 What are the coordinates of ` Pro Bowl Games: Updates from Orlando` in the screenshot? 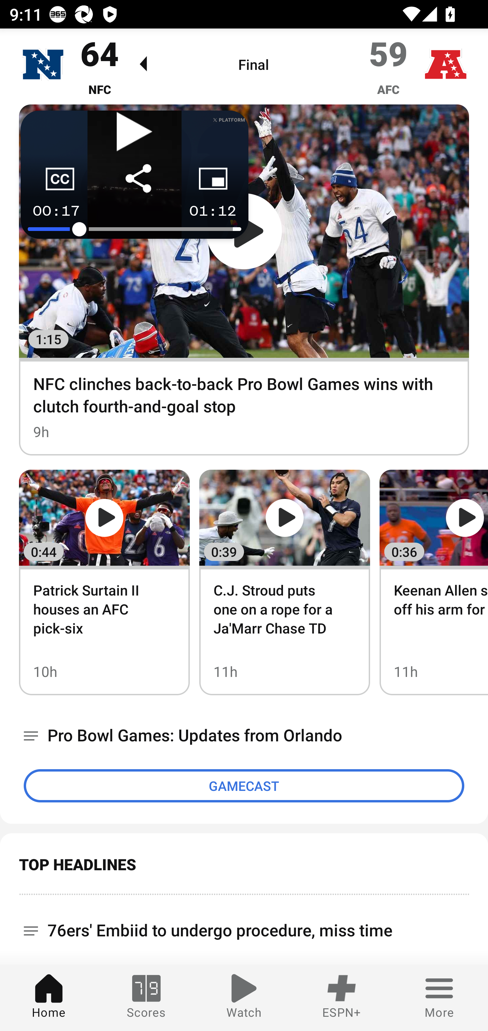 It's located at (244, 735).